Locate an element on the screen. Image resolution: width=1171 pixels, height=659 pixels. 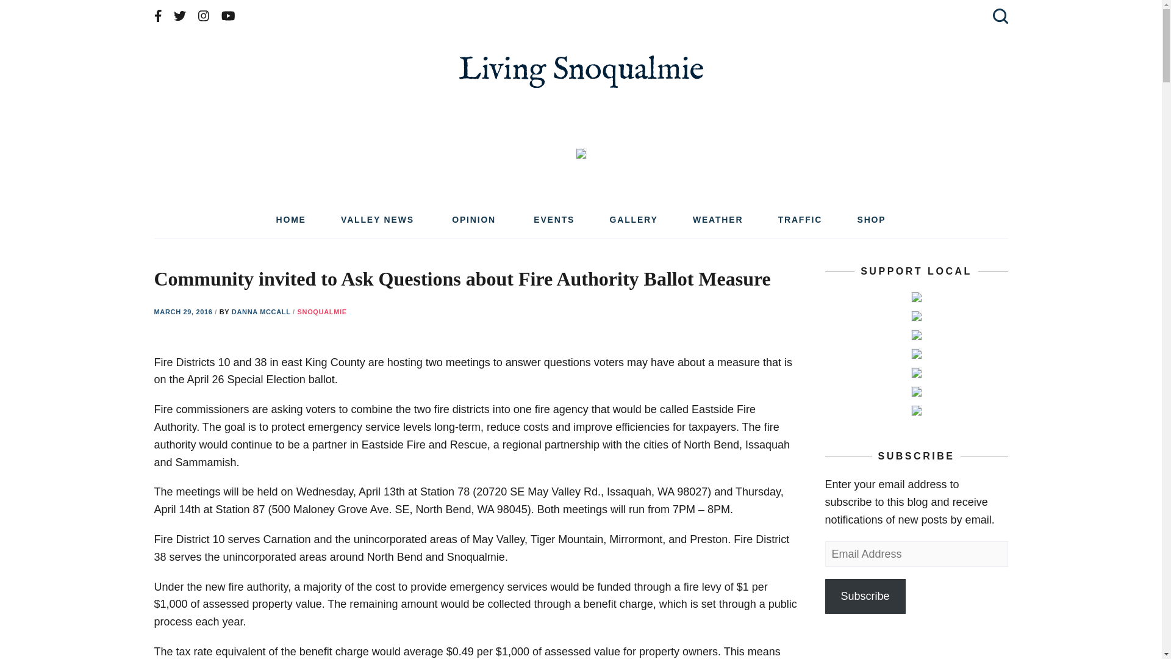
DANNA MCCALL is located at coordinates (262, 312).